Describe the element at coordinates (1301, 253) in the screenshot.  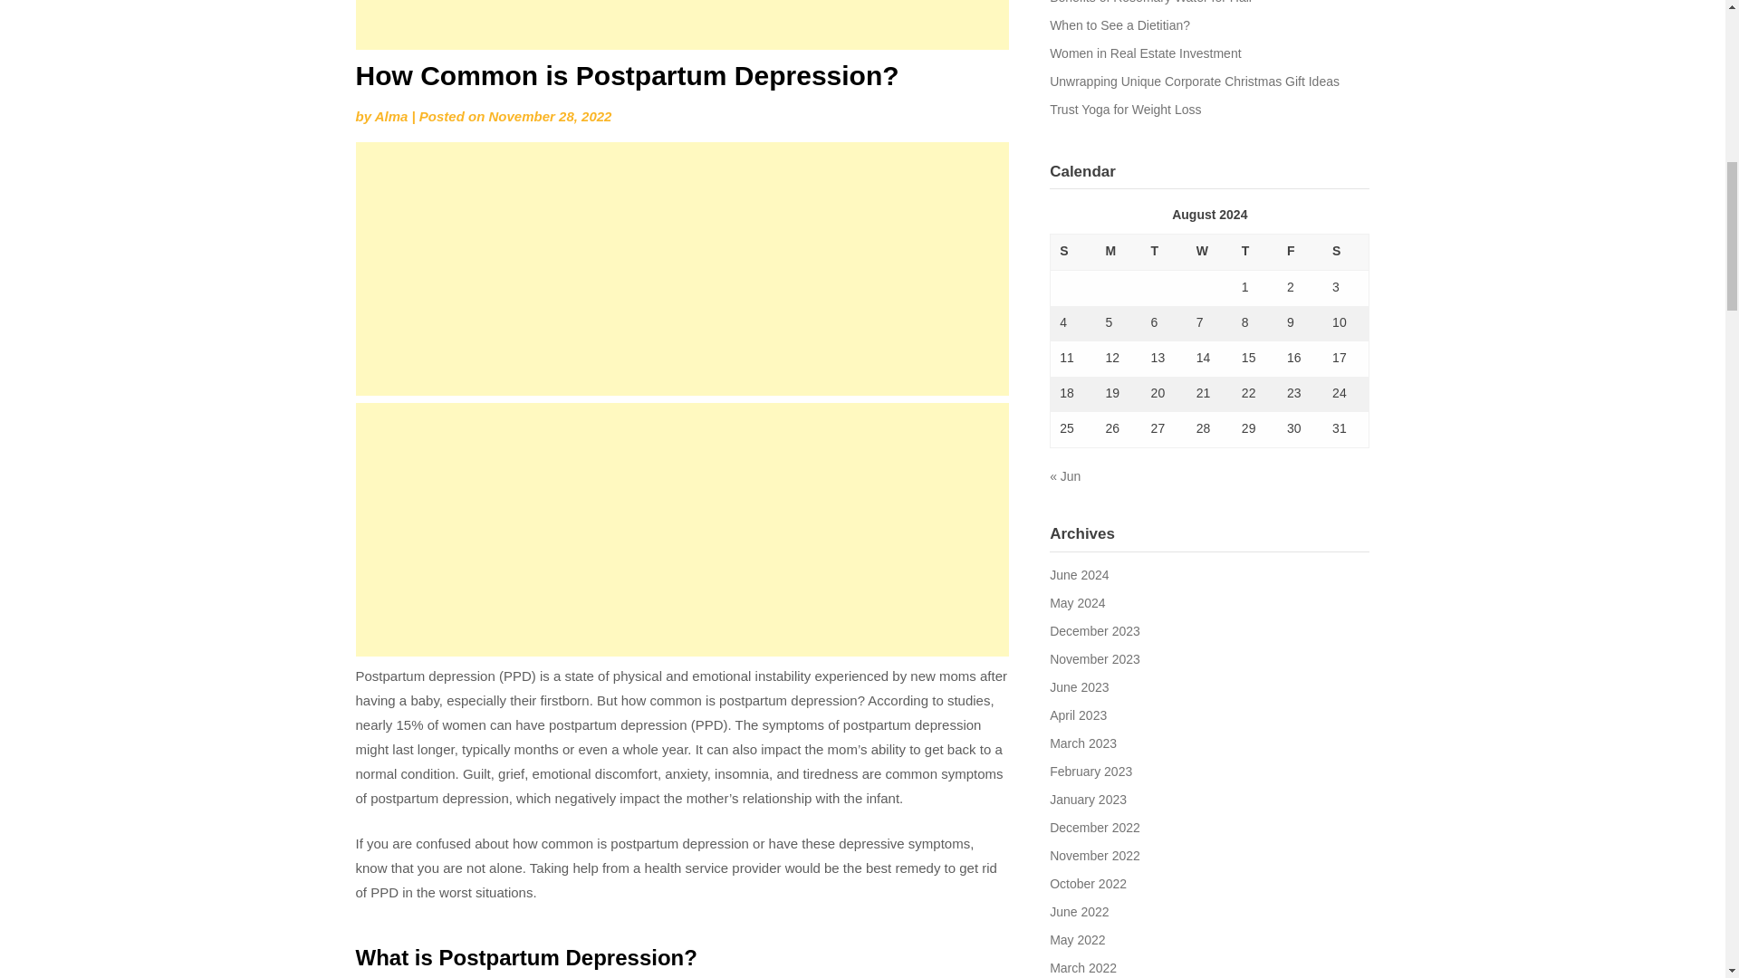
I see `Friday` at that location.